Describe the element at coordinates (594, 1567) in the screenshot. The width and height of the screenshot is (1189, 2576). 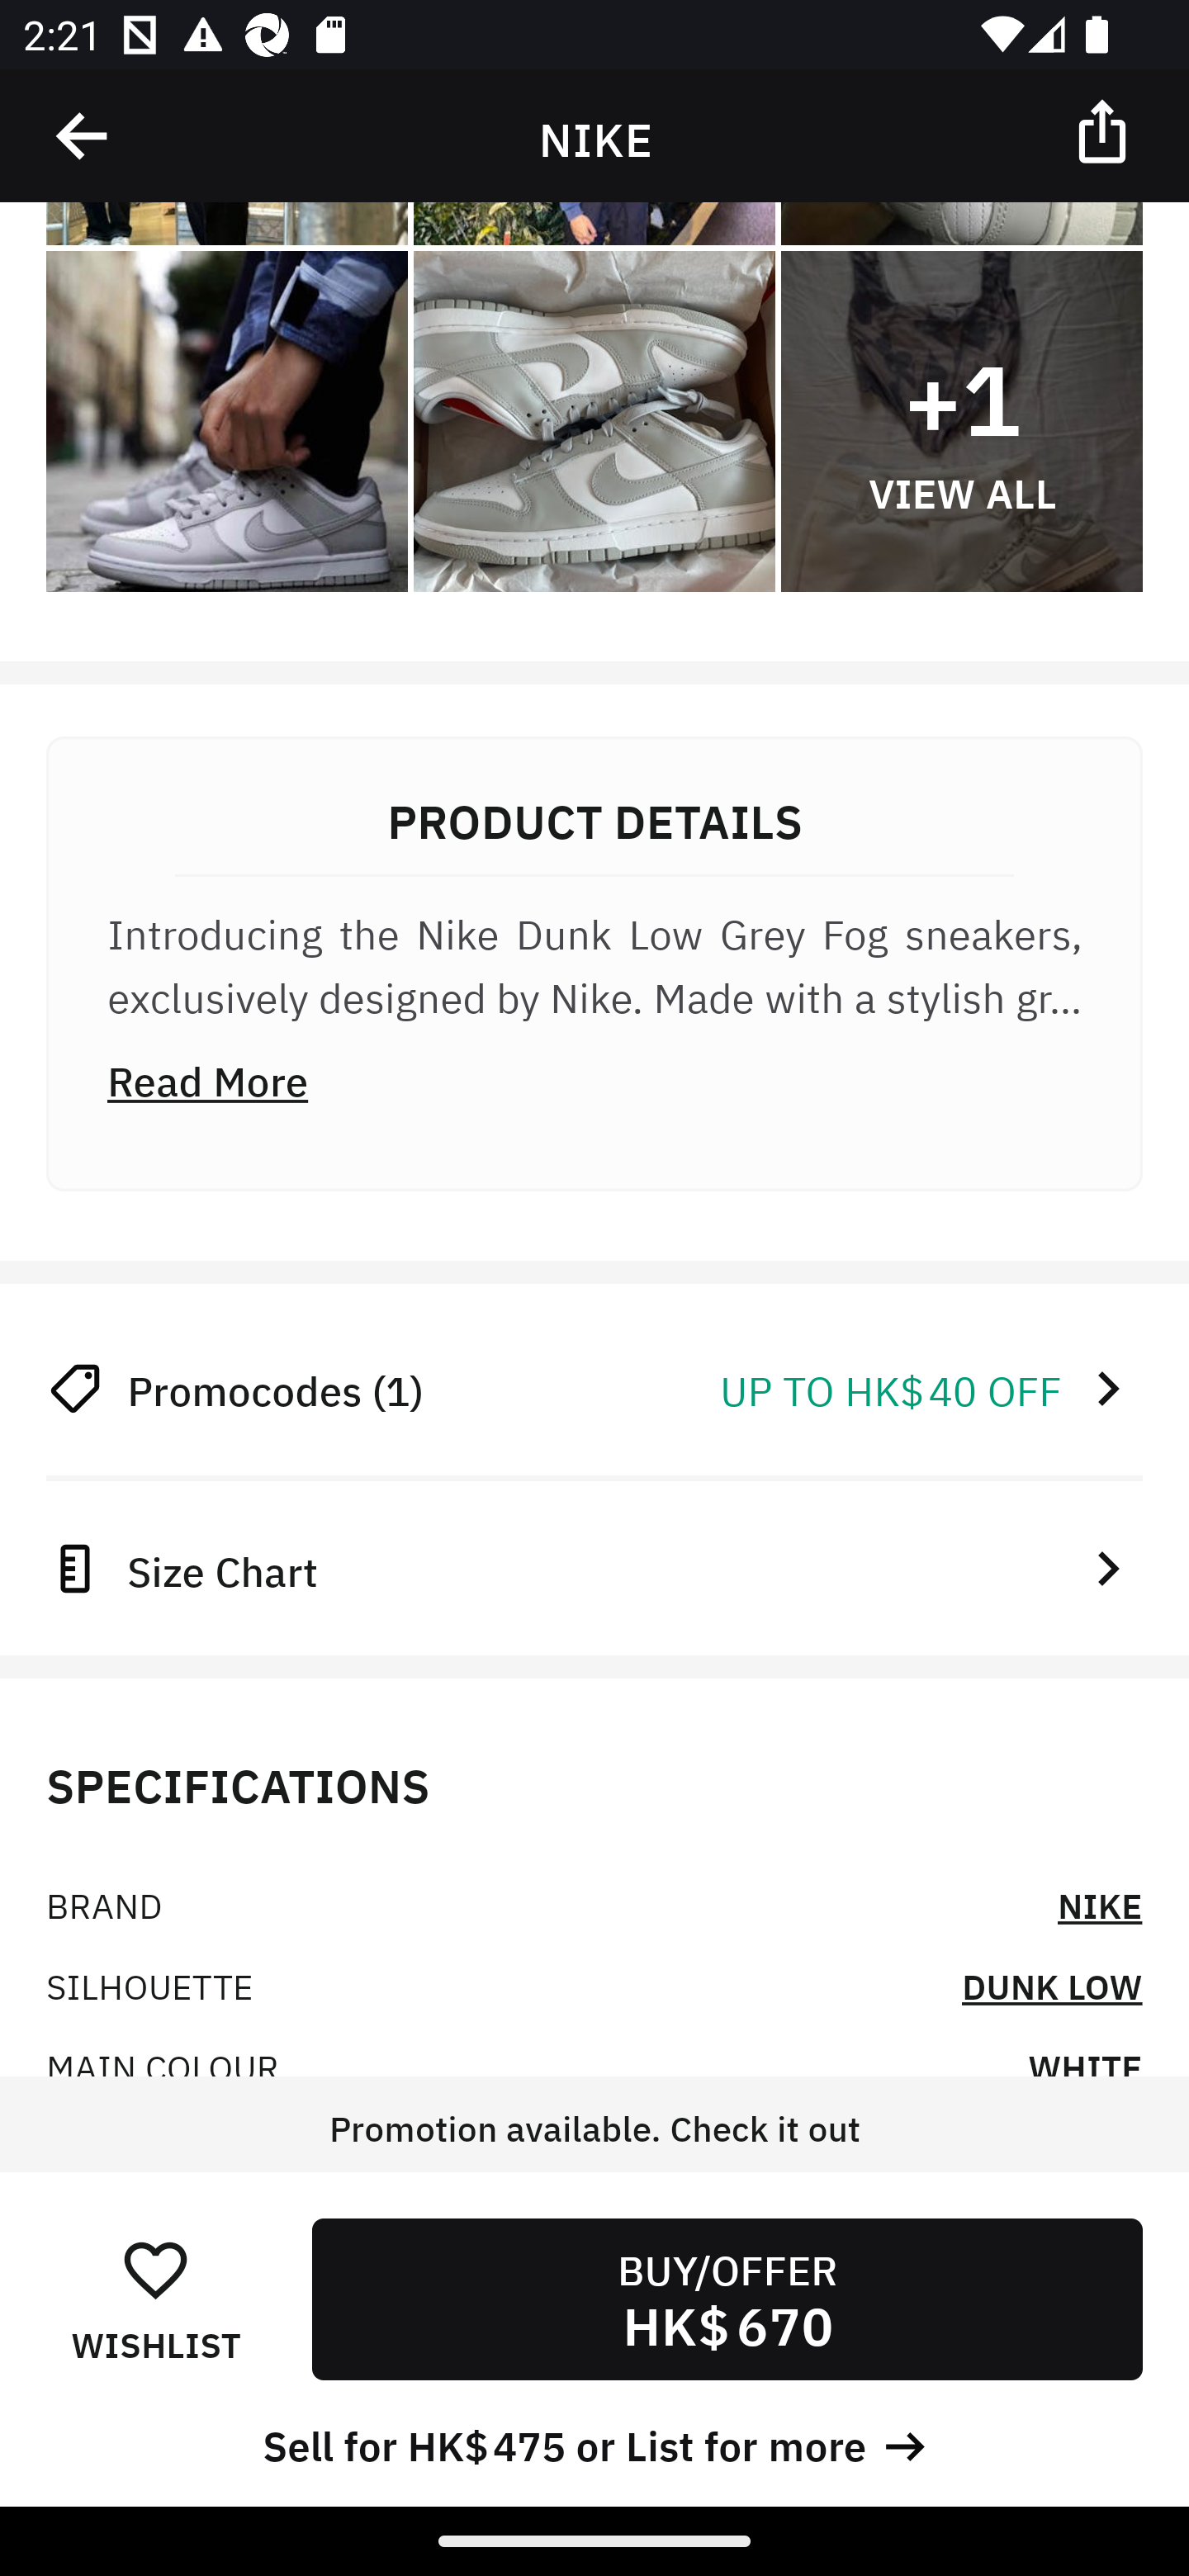
I see `Size Chart ` at that location.